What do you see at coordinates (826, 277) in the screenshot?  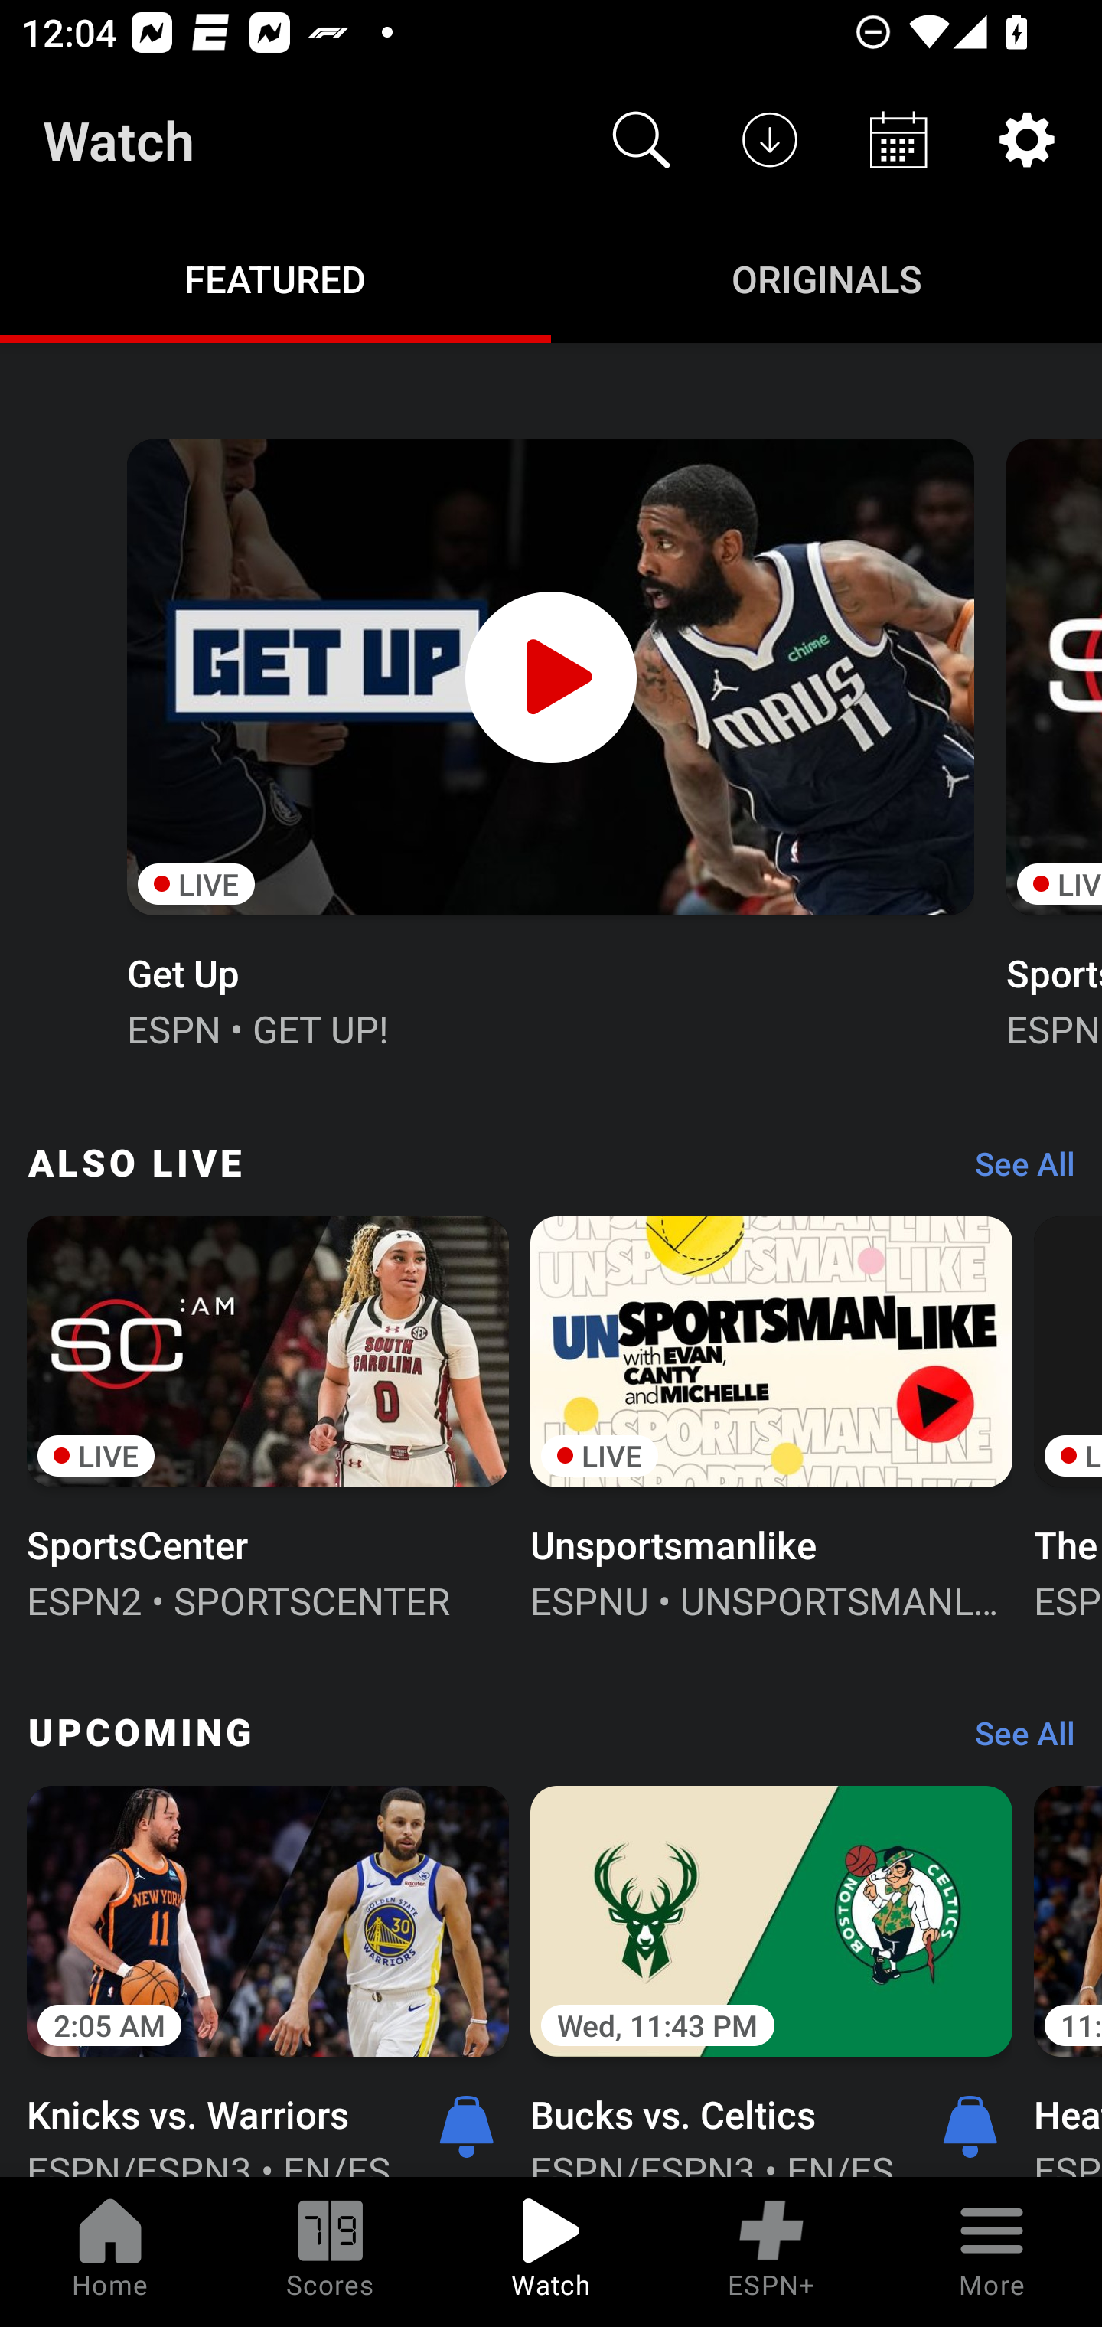 I see `Originals ORIGINALS` at bounding box center [826, 277].